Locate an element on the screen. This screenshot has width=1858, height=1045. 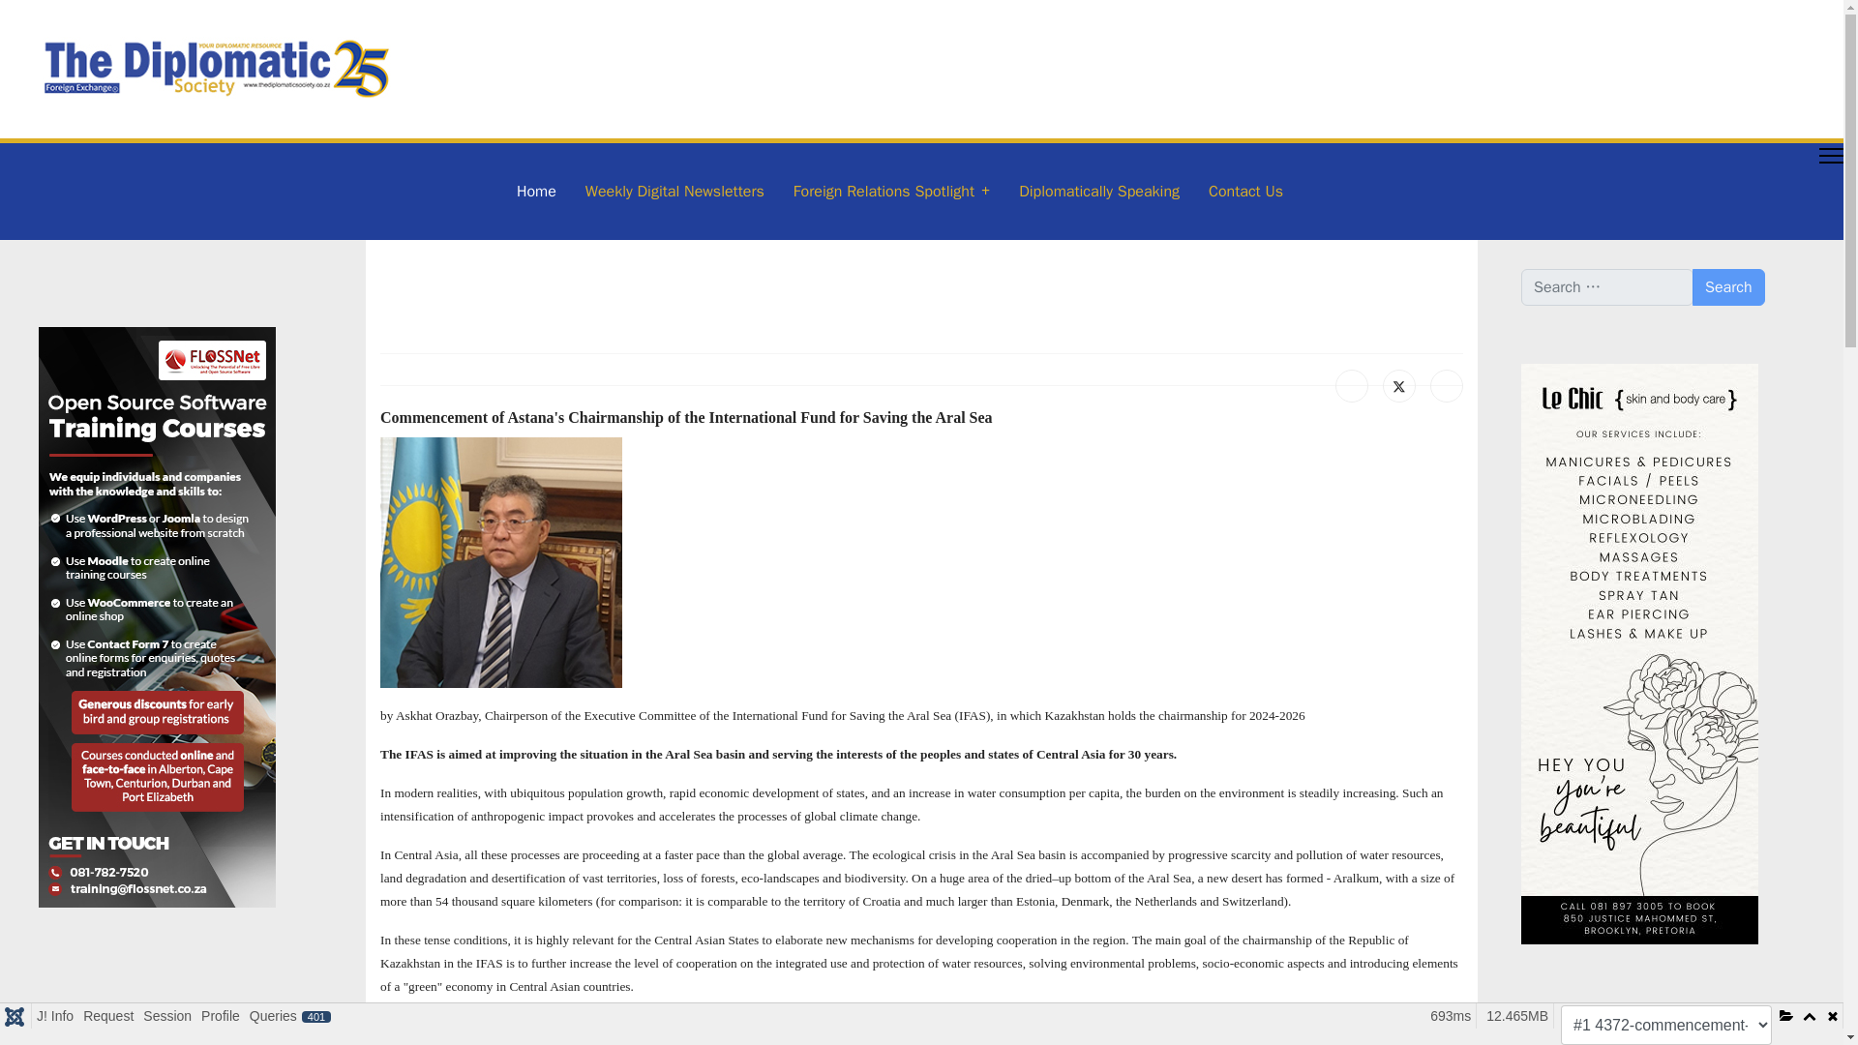
Advertisement is located at coordinates (689, 292).